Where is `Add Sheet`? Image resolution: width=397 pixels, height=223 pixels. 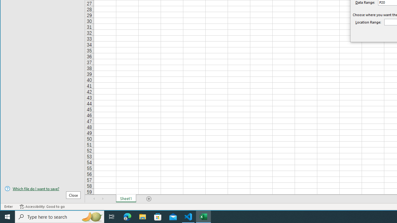
Add Sheet is located at coordinates (149, 199).